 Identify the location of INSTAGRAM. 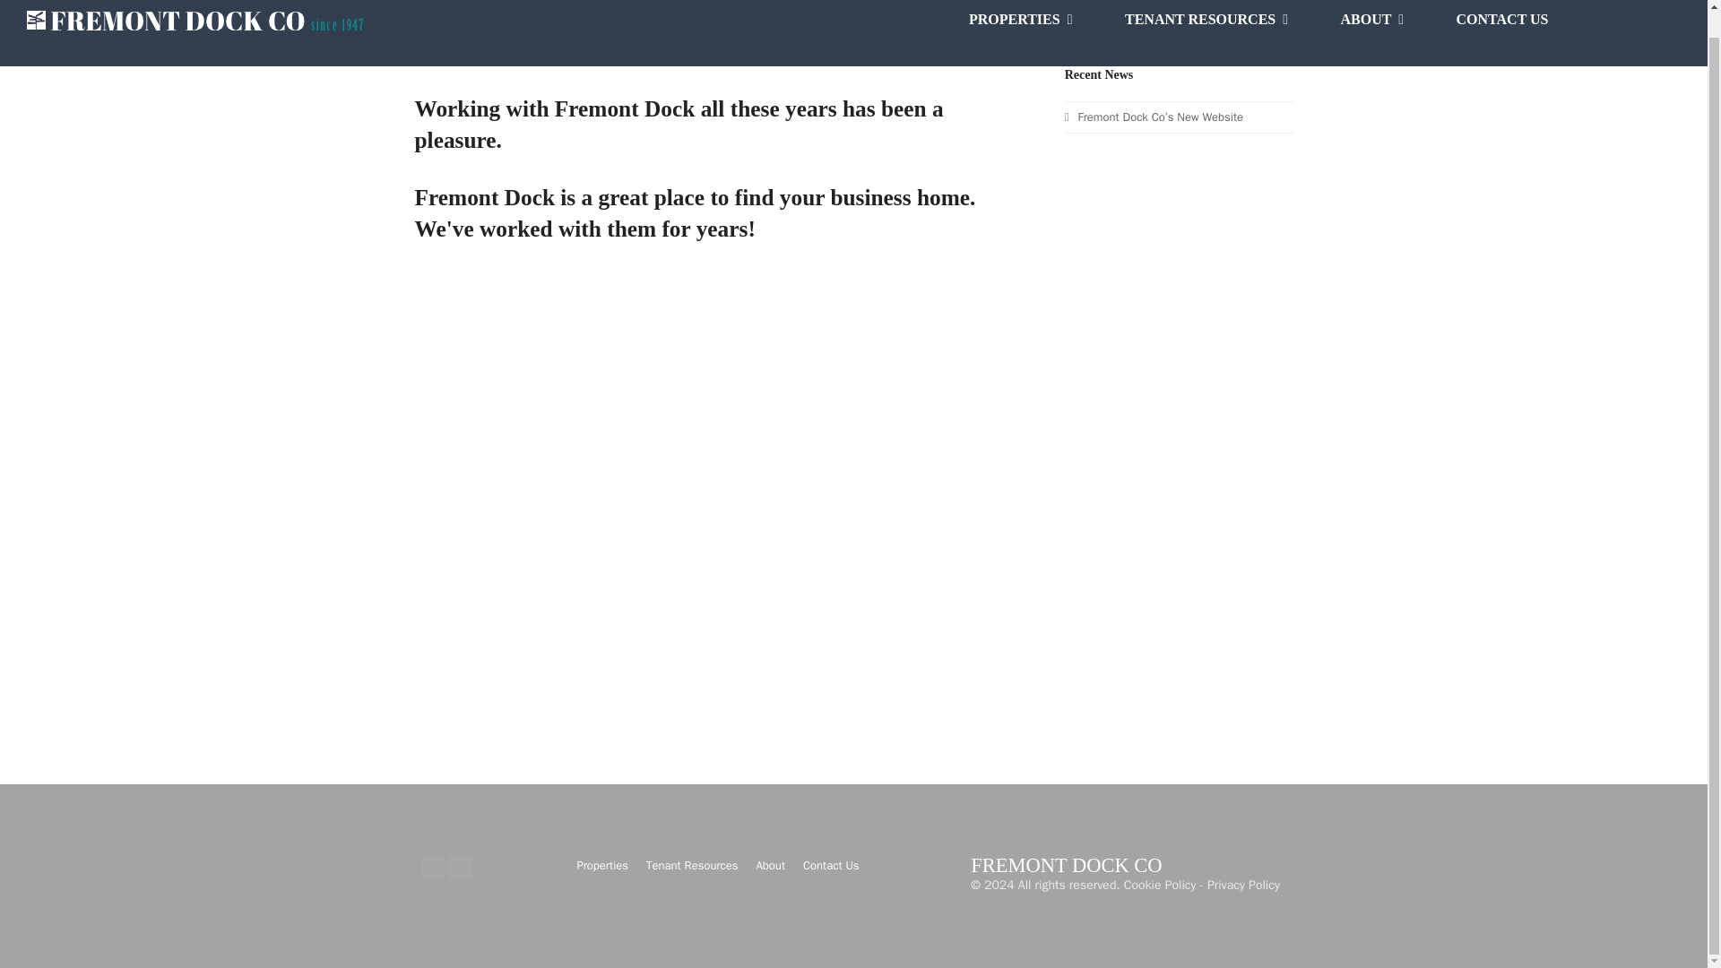
(1669, 20).